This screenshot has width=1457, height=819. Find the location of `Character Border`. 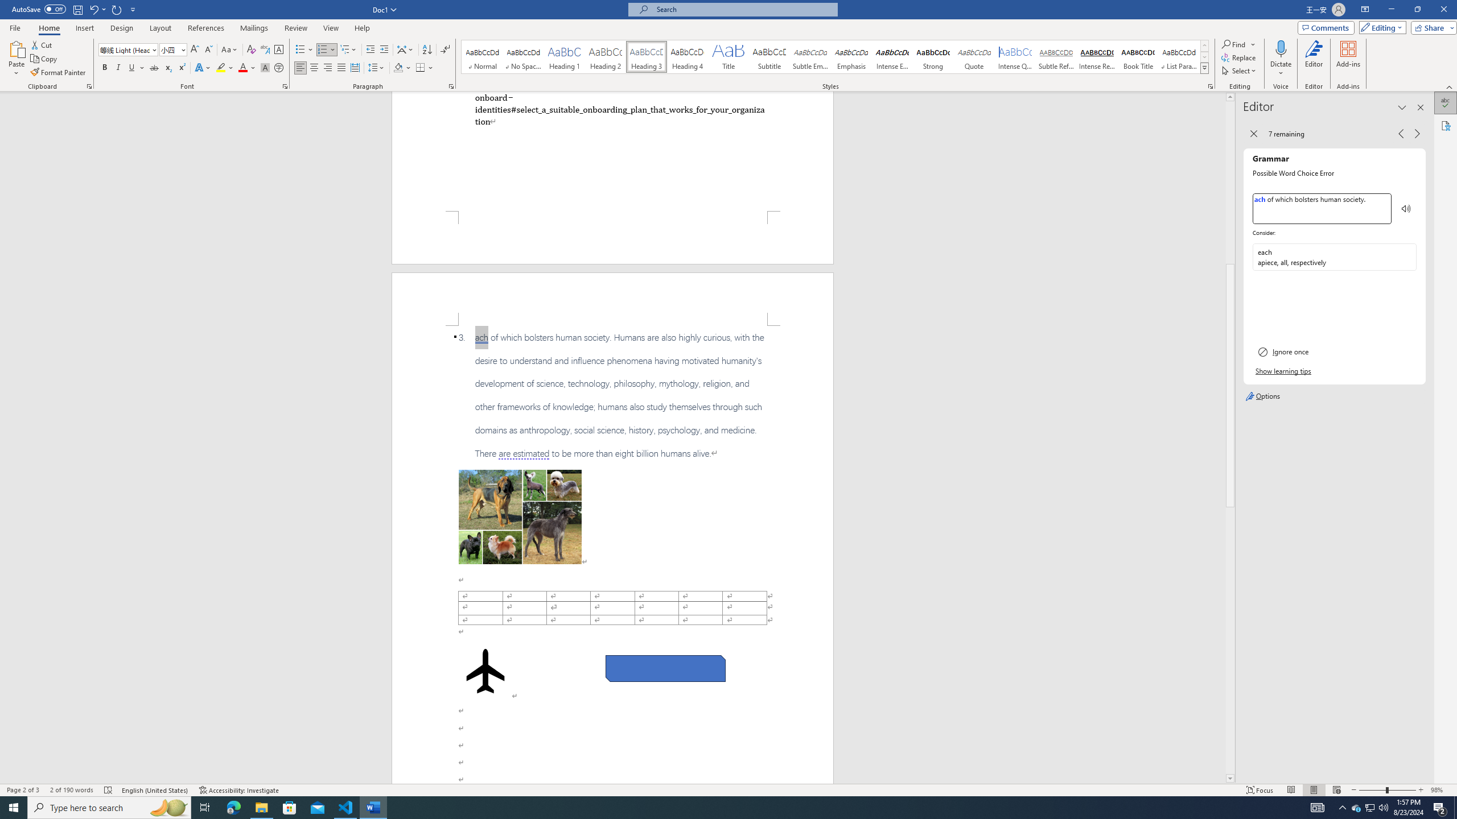

Character Border is located at coordinates (279, 50).